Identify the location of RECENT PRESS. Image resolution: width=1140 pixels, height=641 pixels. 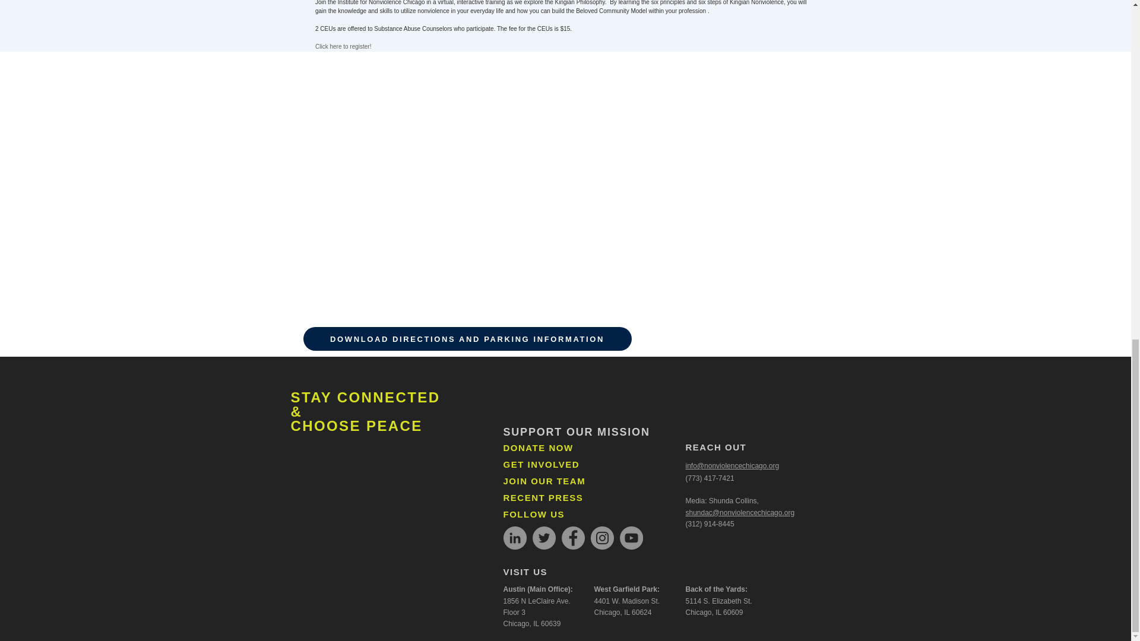
(544, 497).